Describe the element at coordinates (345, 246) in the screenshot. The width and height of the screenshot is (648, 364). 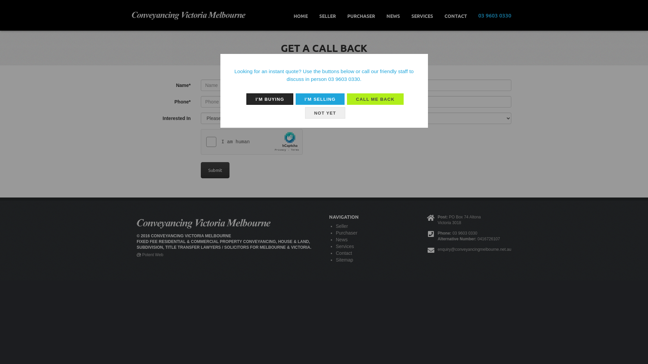
I see `Services` at that location.